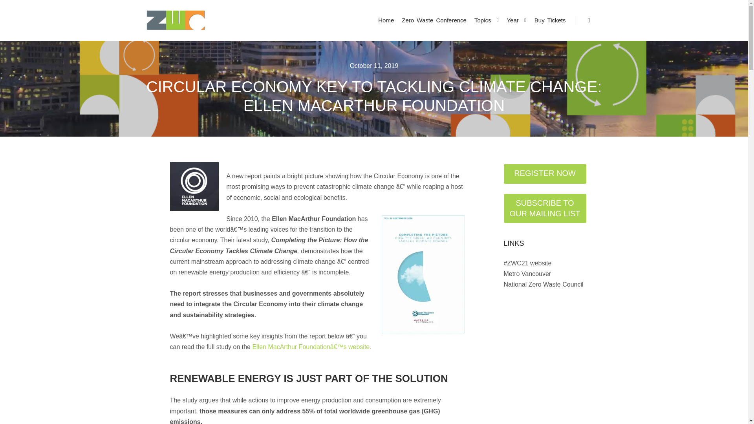  I want to click on REGISTER NOW, so click(544, 174).